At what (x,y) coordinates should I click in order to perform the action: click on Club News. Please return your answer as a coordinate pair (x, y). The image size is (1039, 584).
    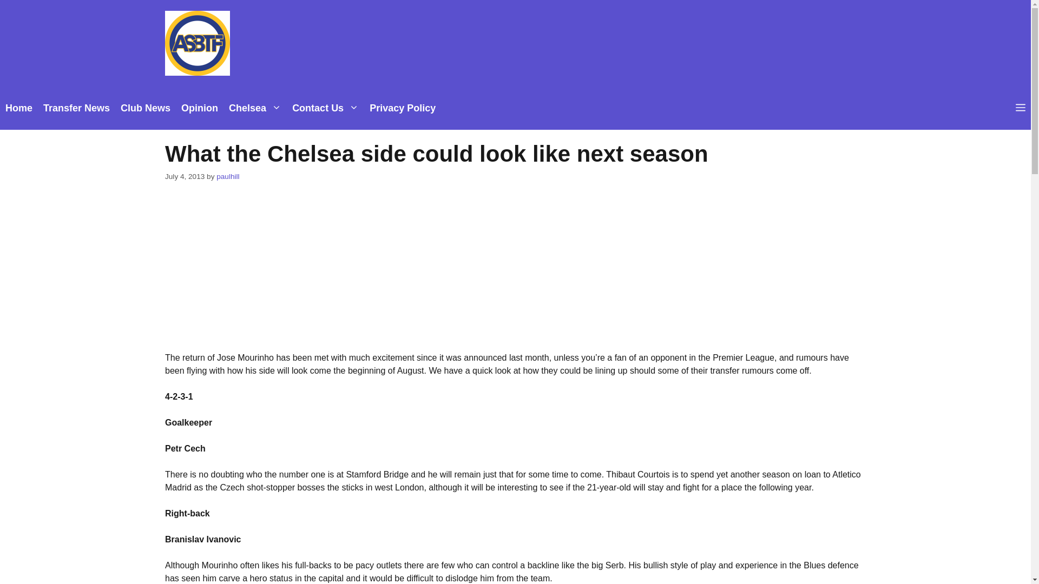
    Looking at the image, I should click on (145, 108).